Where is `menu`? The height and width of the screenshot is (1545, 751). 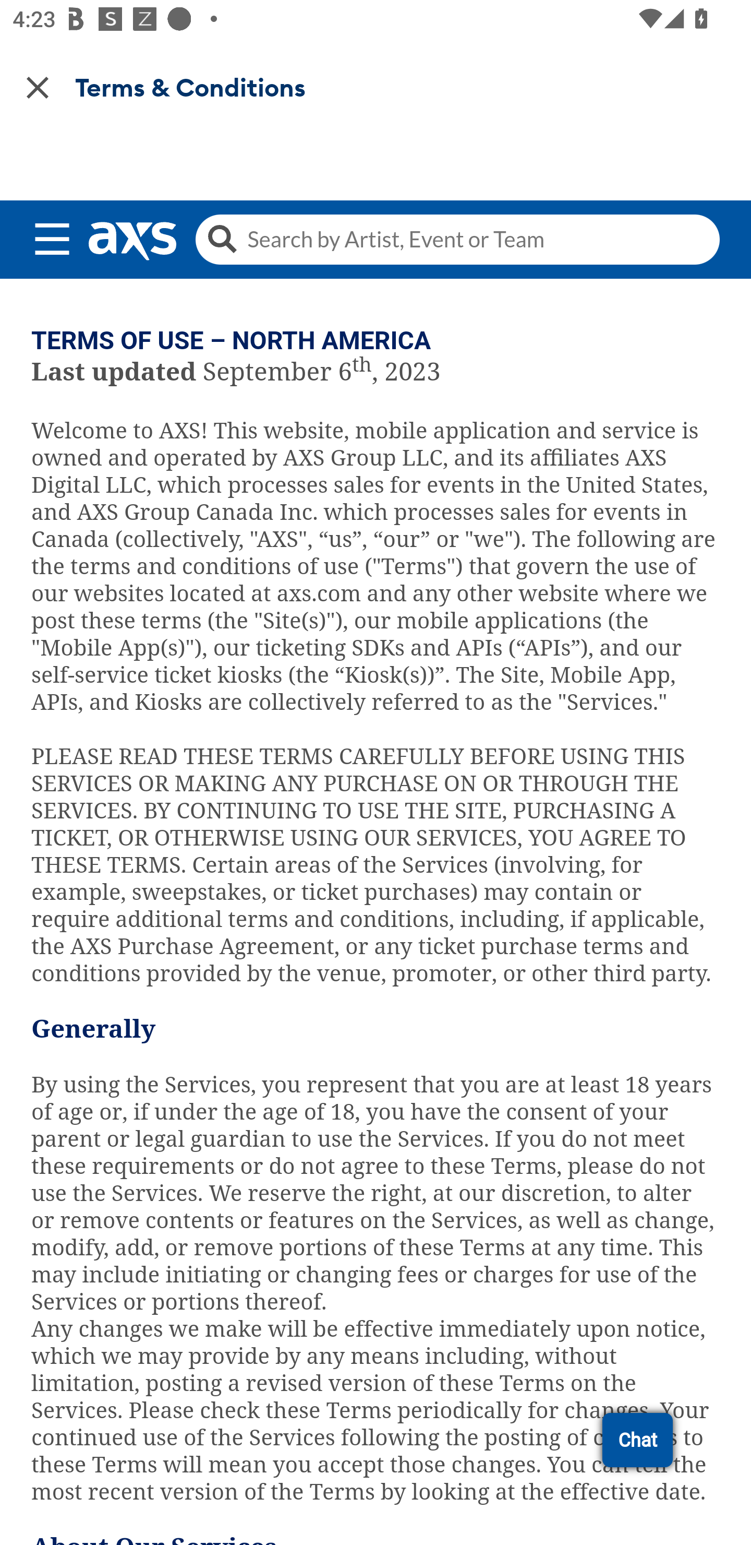 menu is located at coordinates (52, 235).